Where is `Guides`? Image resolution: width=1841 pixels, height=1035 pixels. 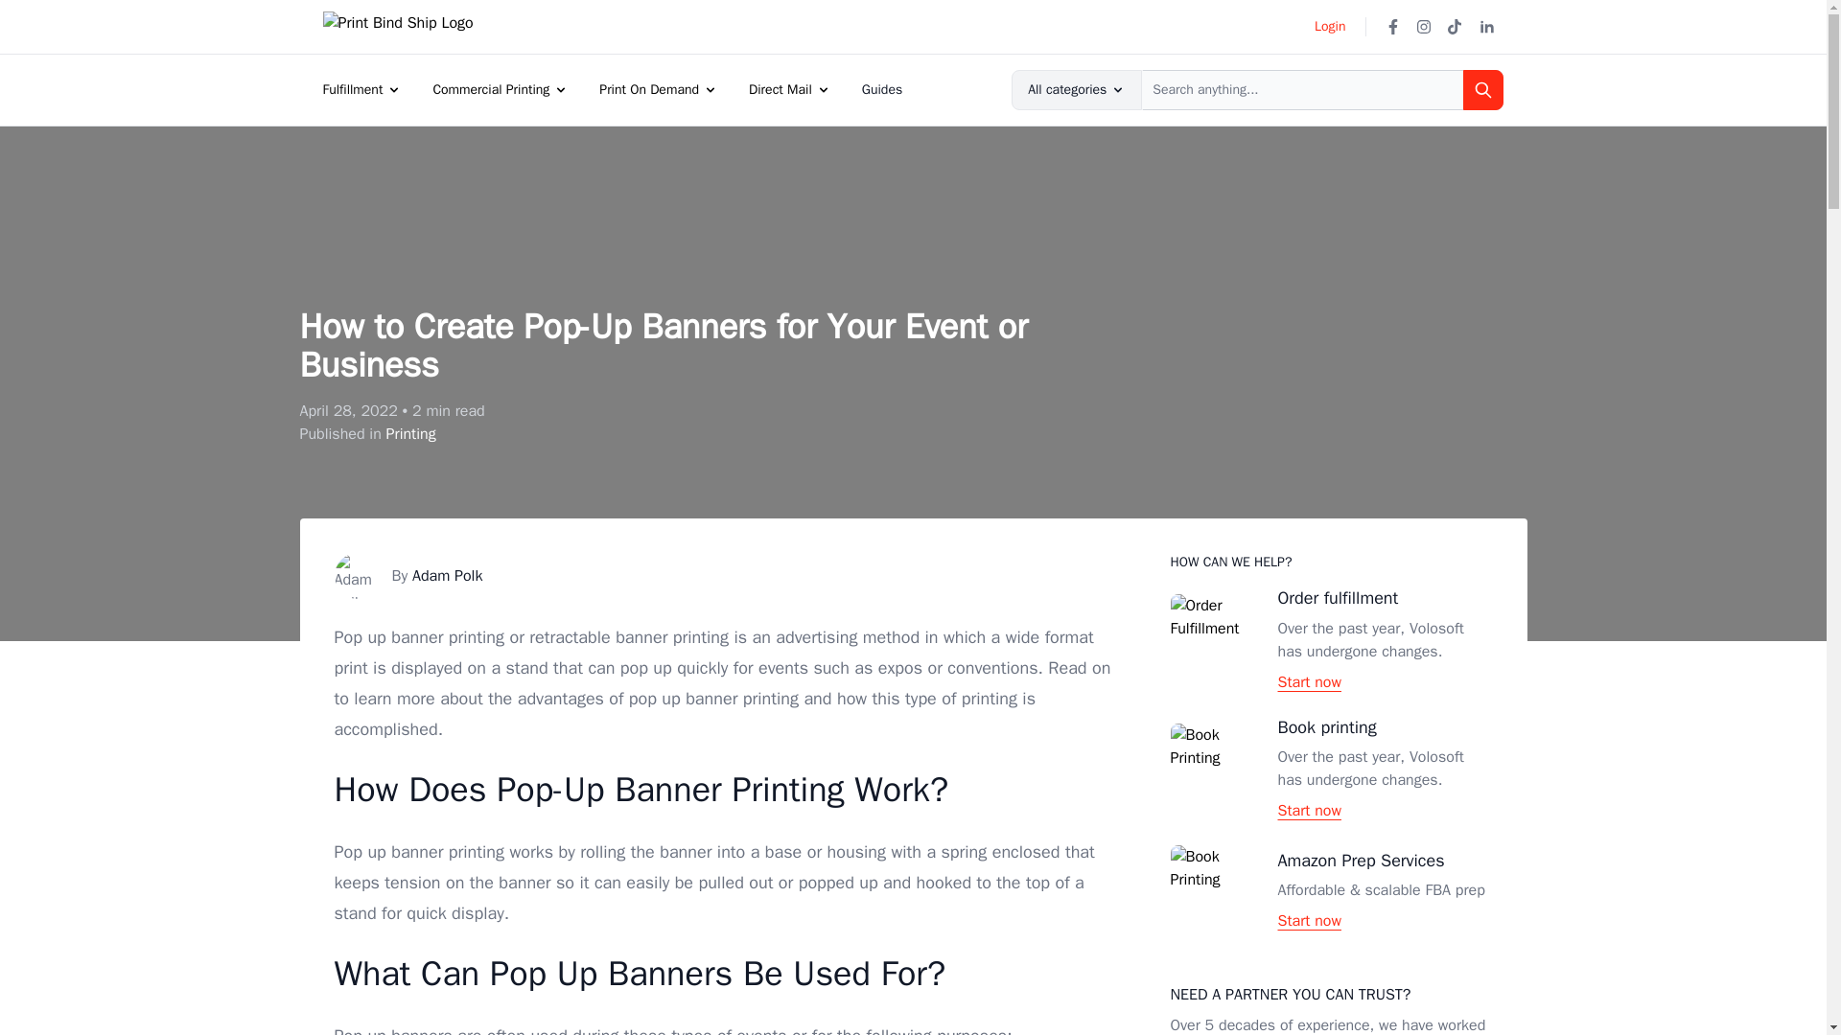
Guides is located at coordinates (882, 89).